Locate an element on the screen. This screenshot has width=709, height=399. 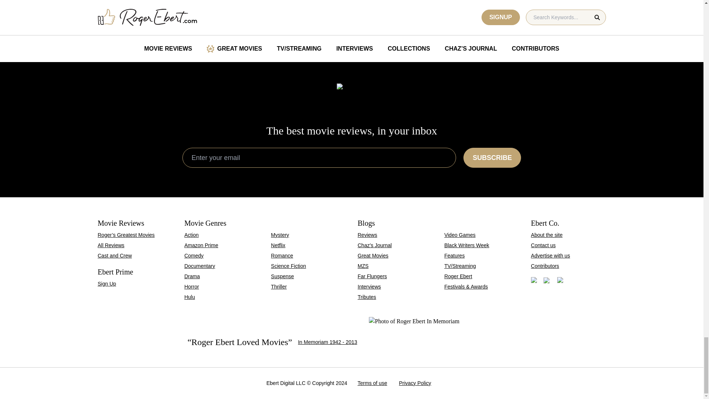
All Reviews is located at coordinates (192, 276).